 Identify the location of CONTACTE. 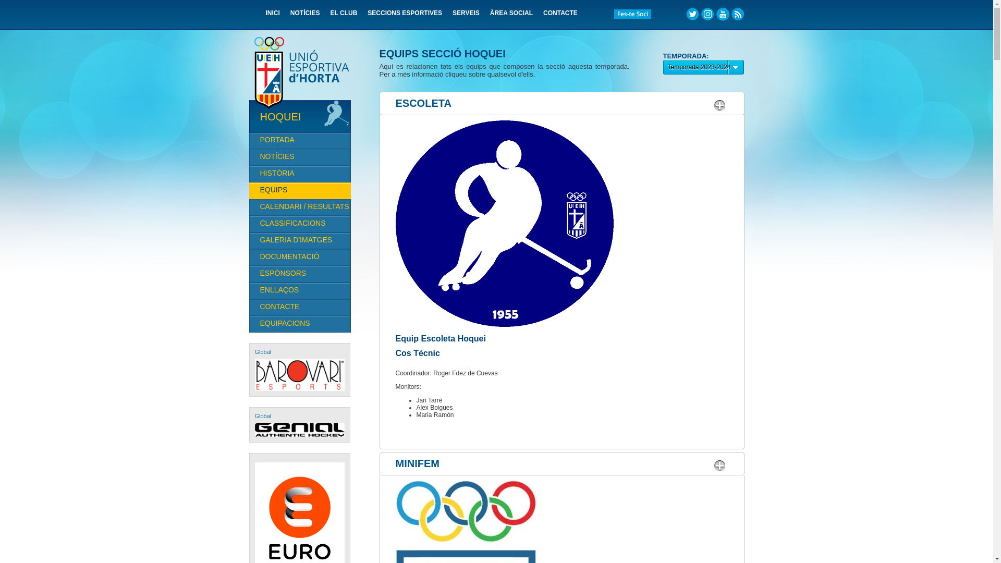
(560, 17).